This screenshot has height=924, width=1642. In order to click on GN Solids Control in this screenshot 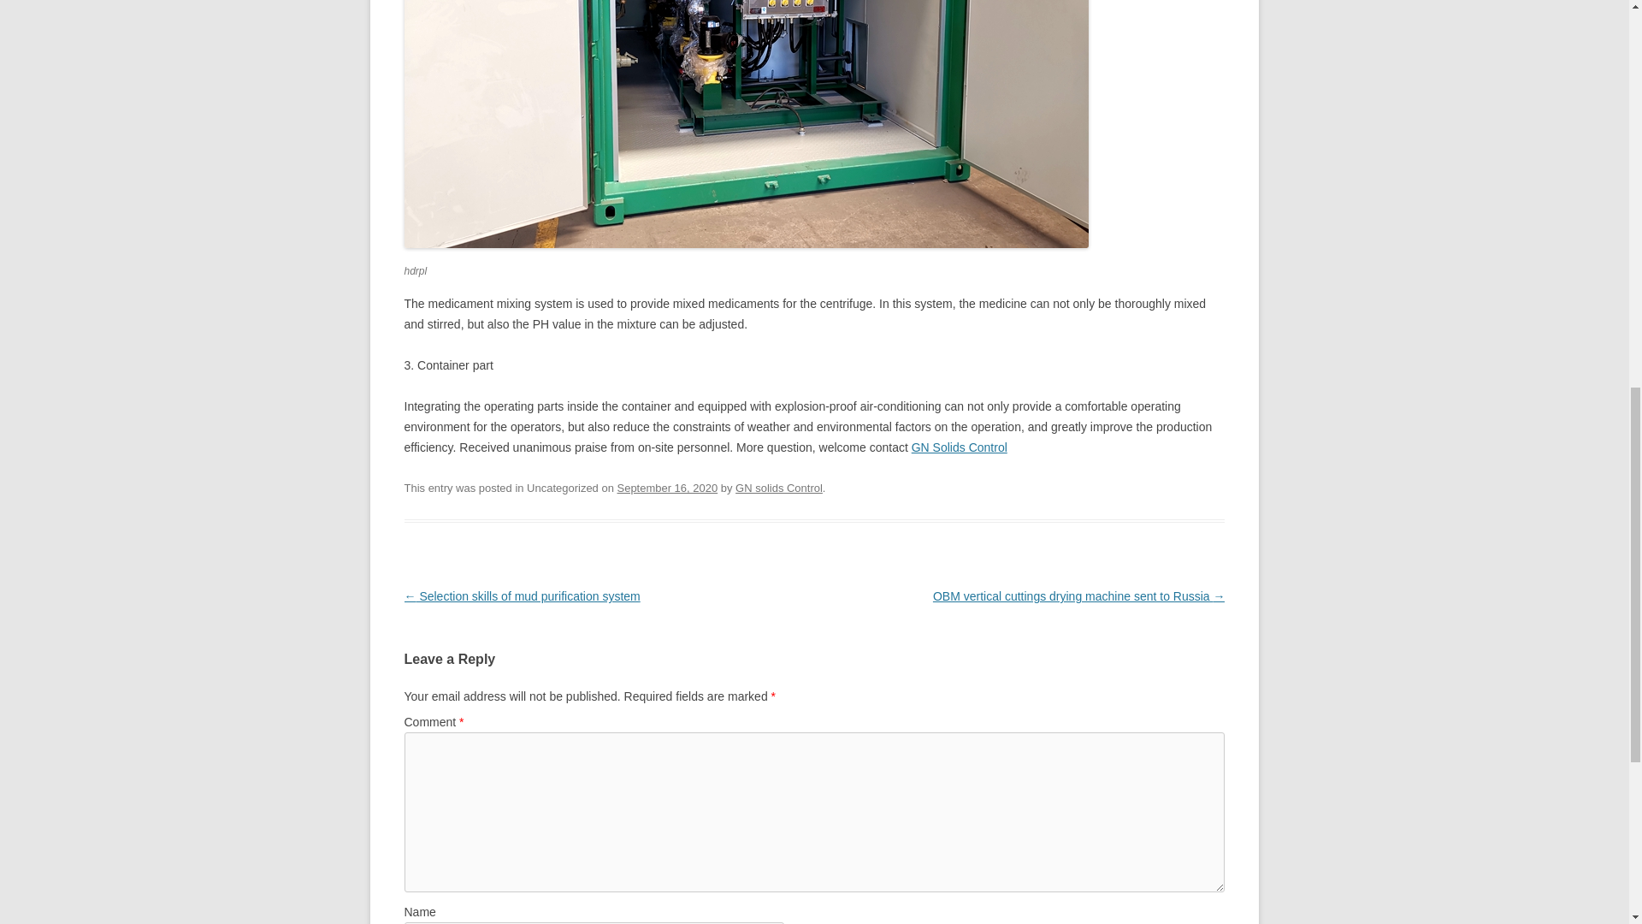, I will do `click(960, 447)`.